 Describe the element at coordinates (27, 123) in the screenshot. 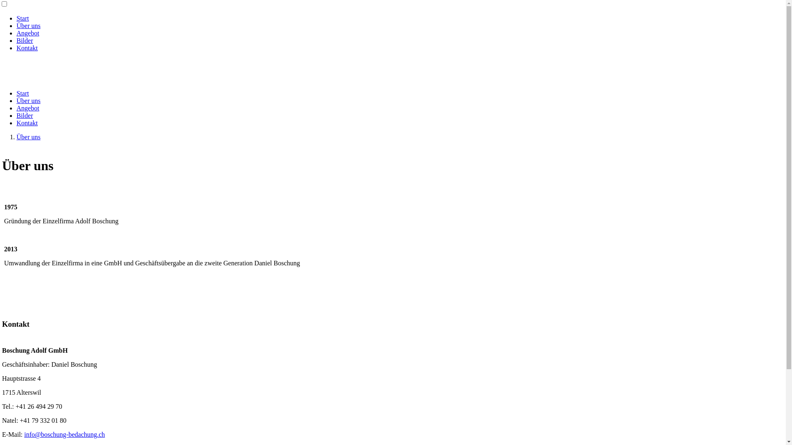

I see `Kontakt` at that location.